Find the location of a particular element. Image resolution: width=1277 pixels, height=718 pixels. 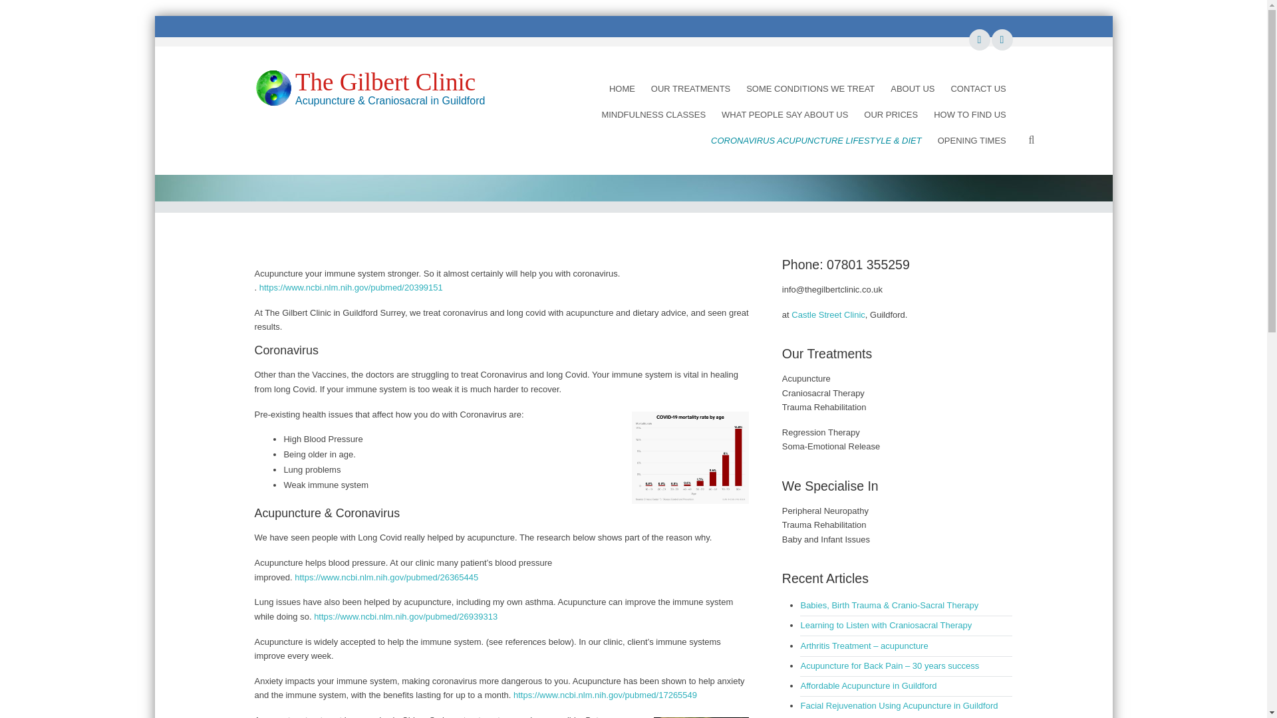

Instagram is located at coordinates (1001, 39).